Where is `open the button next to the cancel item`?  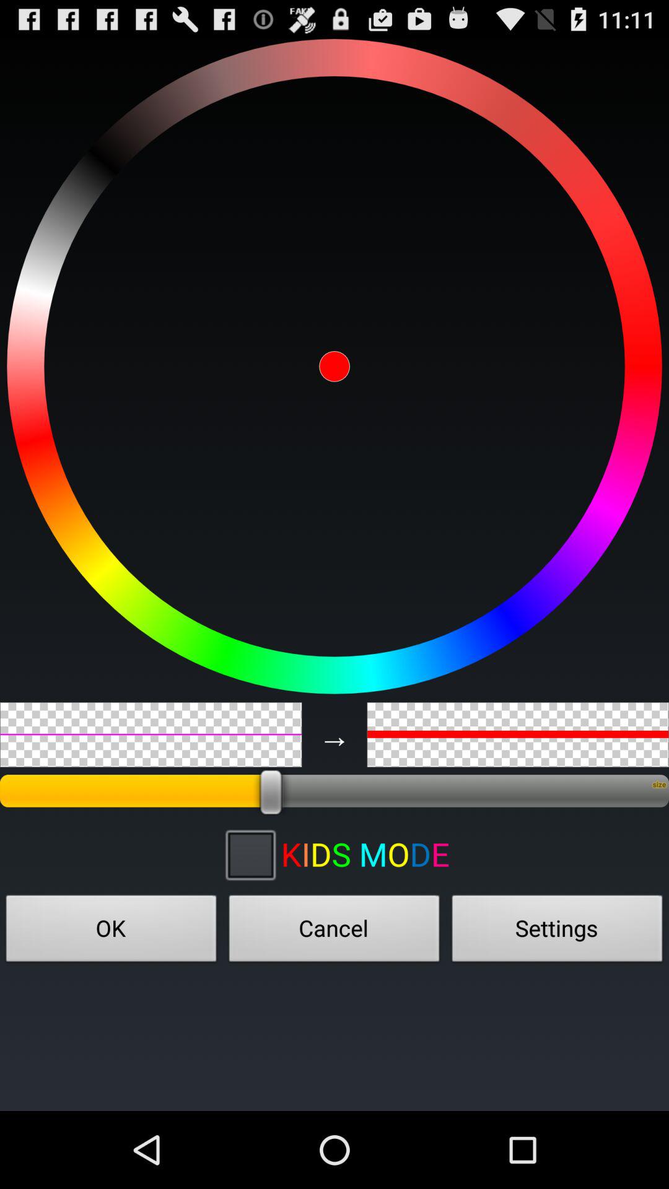 open the button next to the cancel item is located at coordinates (111, 932).